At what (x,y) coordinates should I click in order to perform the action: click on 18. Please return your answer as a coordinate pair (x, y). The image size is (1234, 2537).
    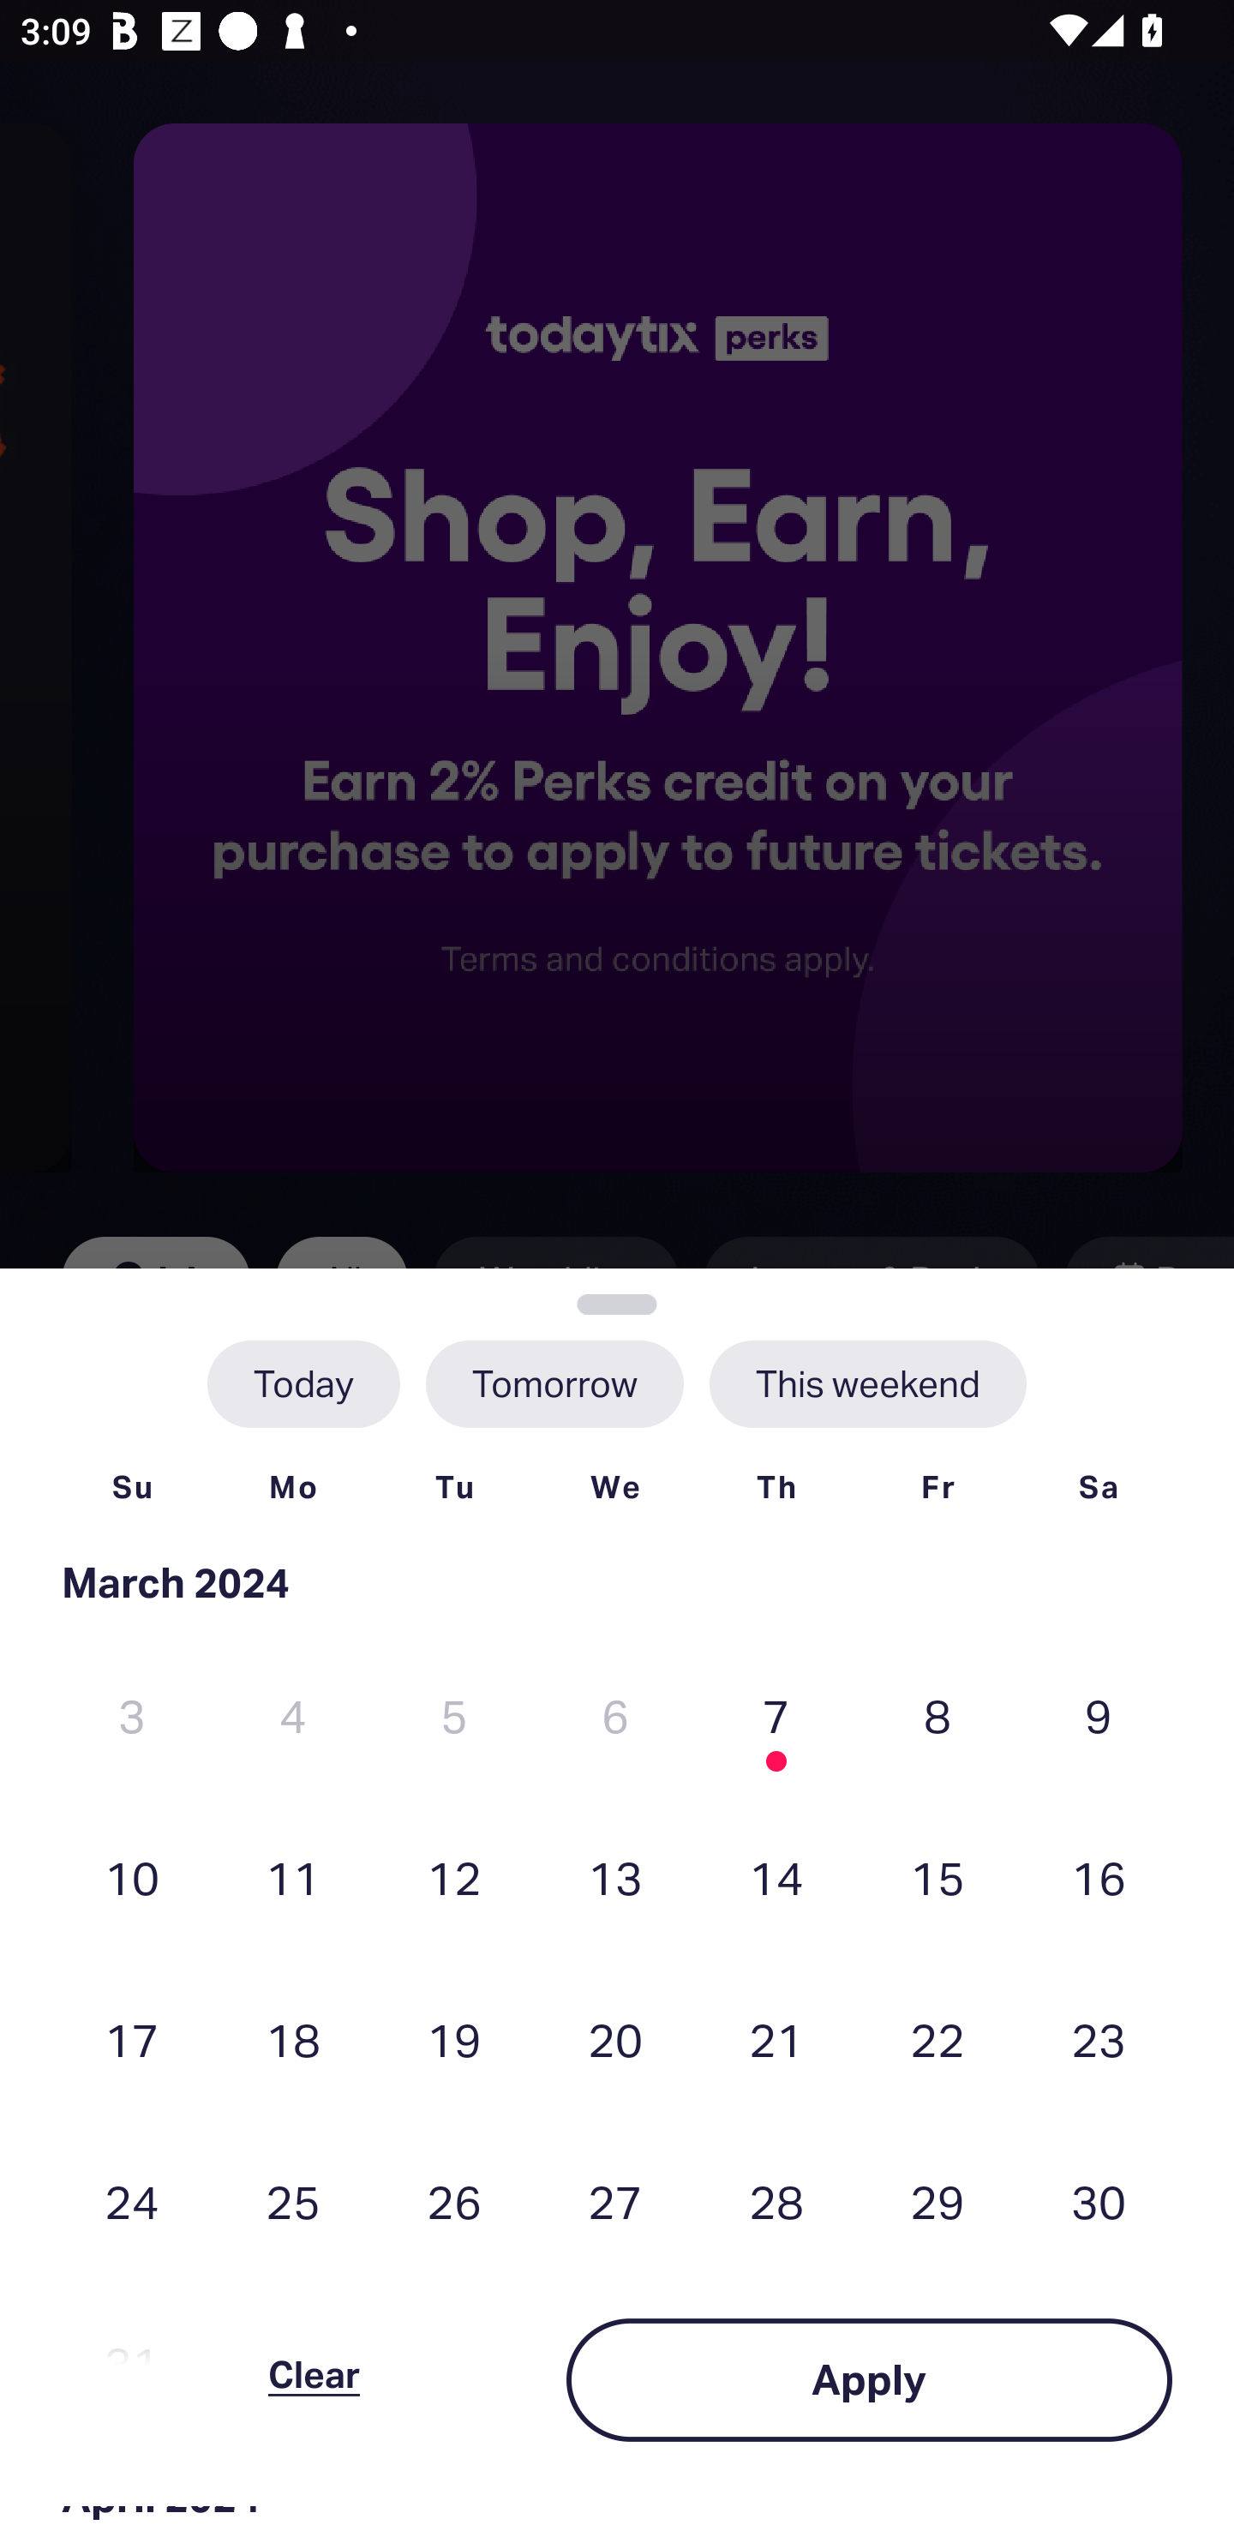
    Looking at the image, I should click on (293, 2039).